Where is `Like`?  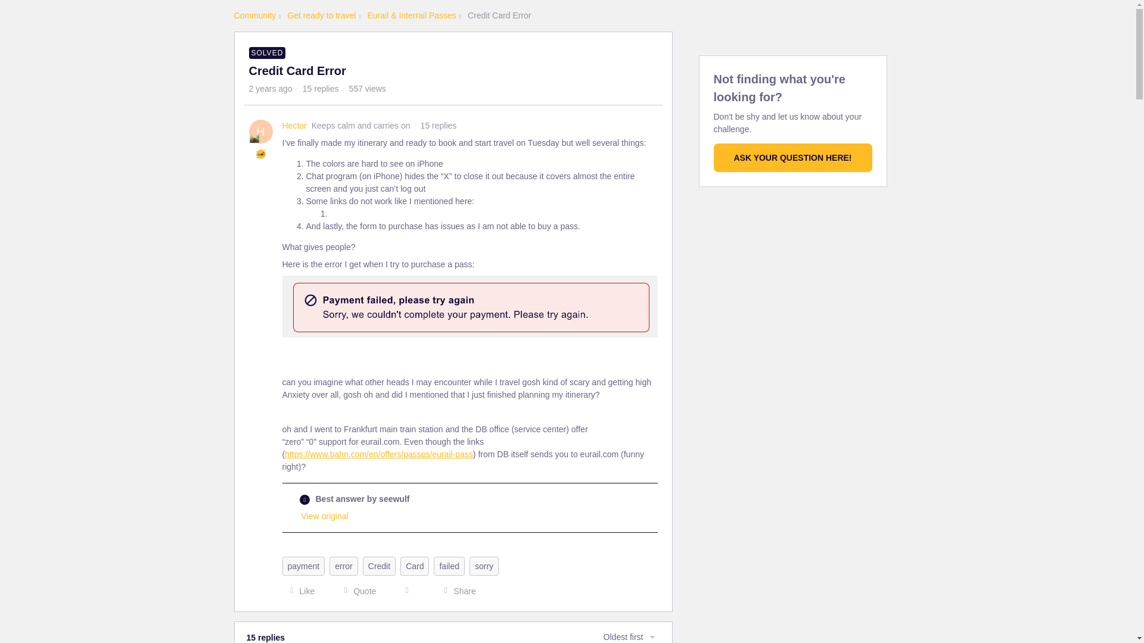
Like is located at coordinates (299, 591).